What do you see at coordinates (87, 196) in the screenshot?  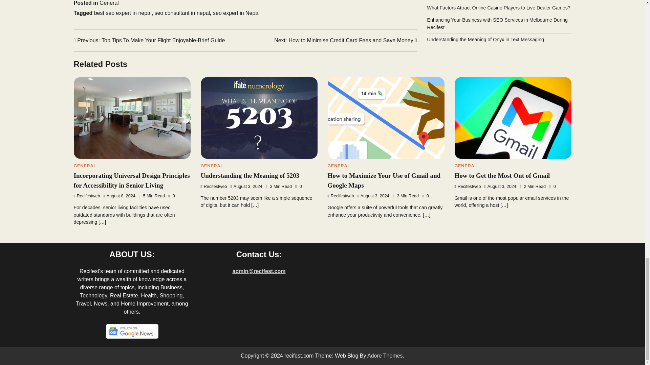 I see `seo consultant in nepal` at bounding box center [87, 196].